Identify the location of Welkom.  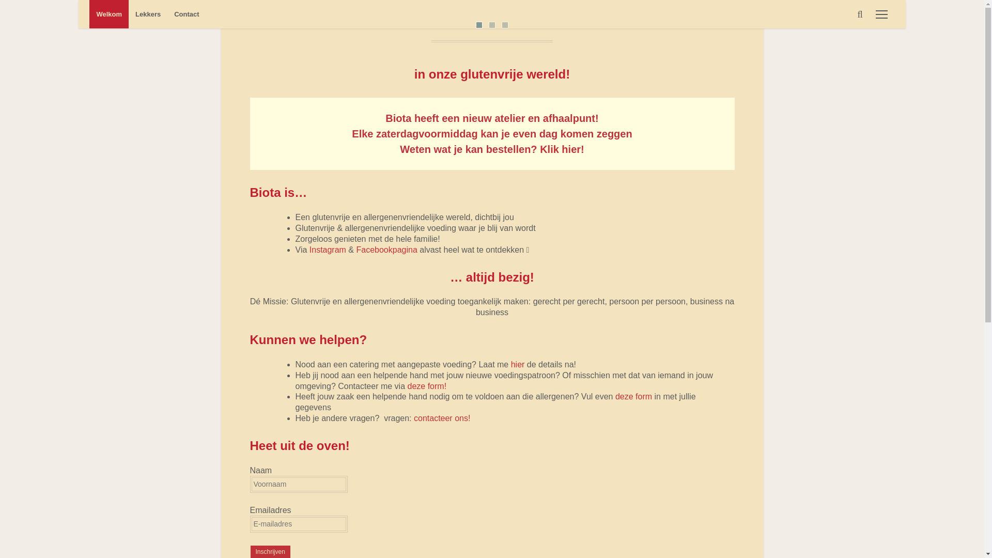
(109, 14).